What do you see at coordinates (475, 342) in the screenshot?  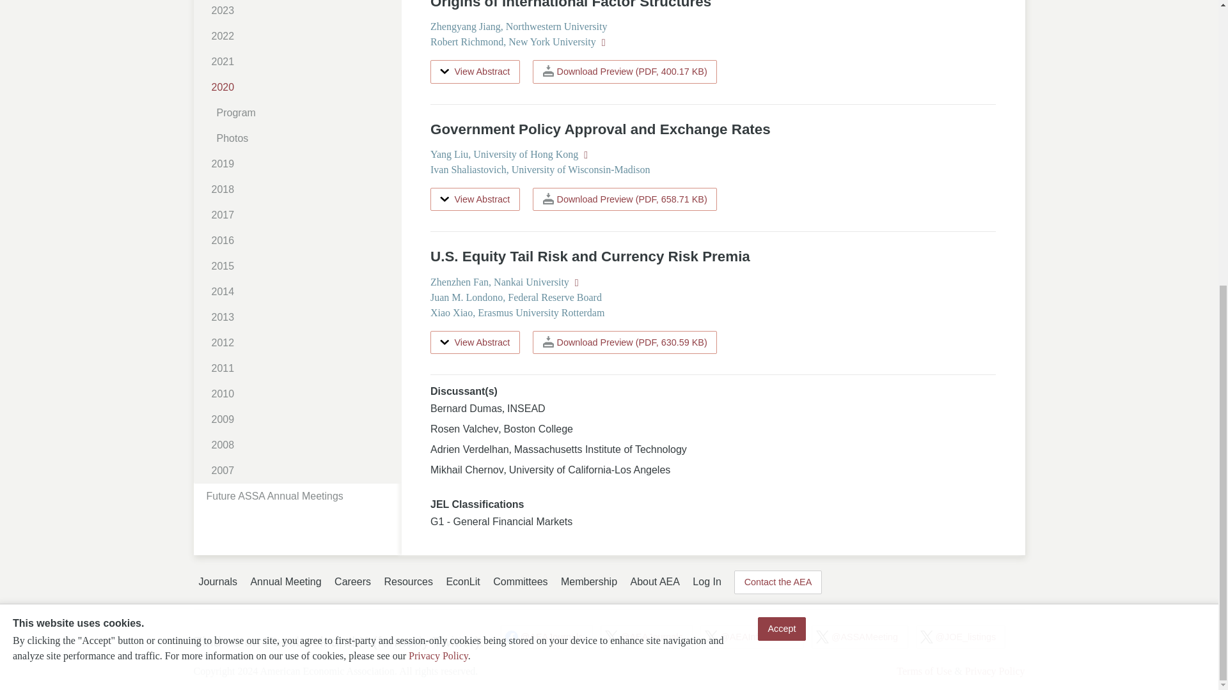 I see `View Abstract` at bounding box center [475, 342].